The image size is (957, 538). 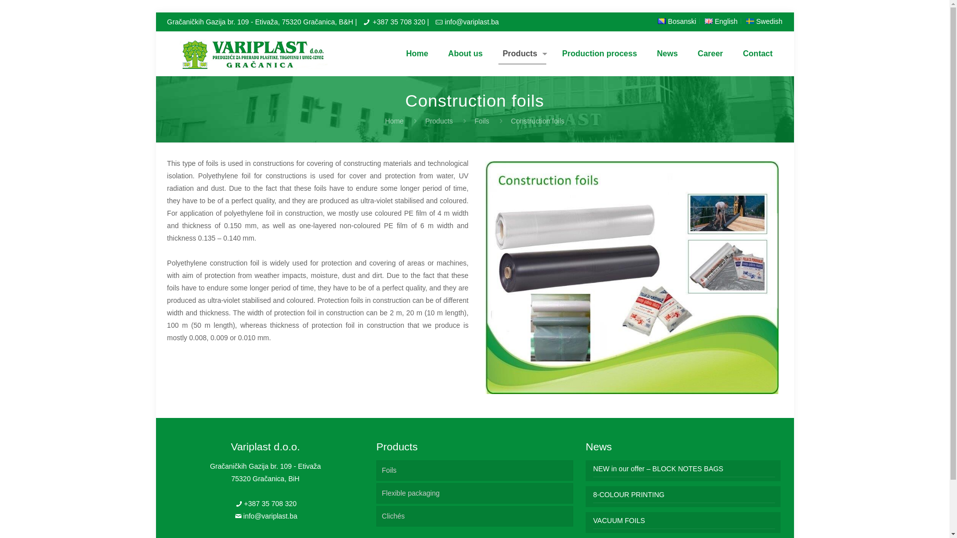 I want to click on +387 35 708 320 |, so click(x=401, y=22).